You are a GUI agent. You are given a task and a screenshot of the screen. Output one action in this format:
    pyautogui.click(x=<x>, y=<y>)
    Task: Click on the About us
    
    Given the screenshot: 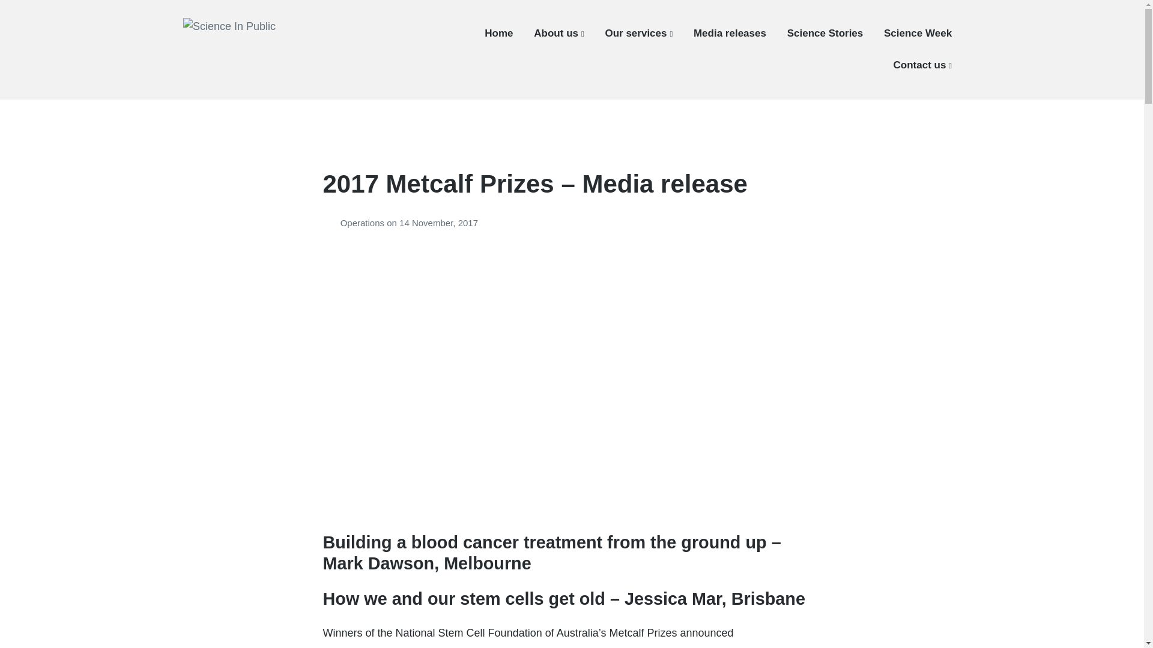 What is the action you would take?
    pyautogui.click(x=558, y=34)
    